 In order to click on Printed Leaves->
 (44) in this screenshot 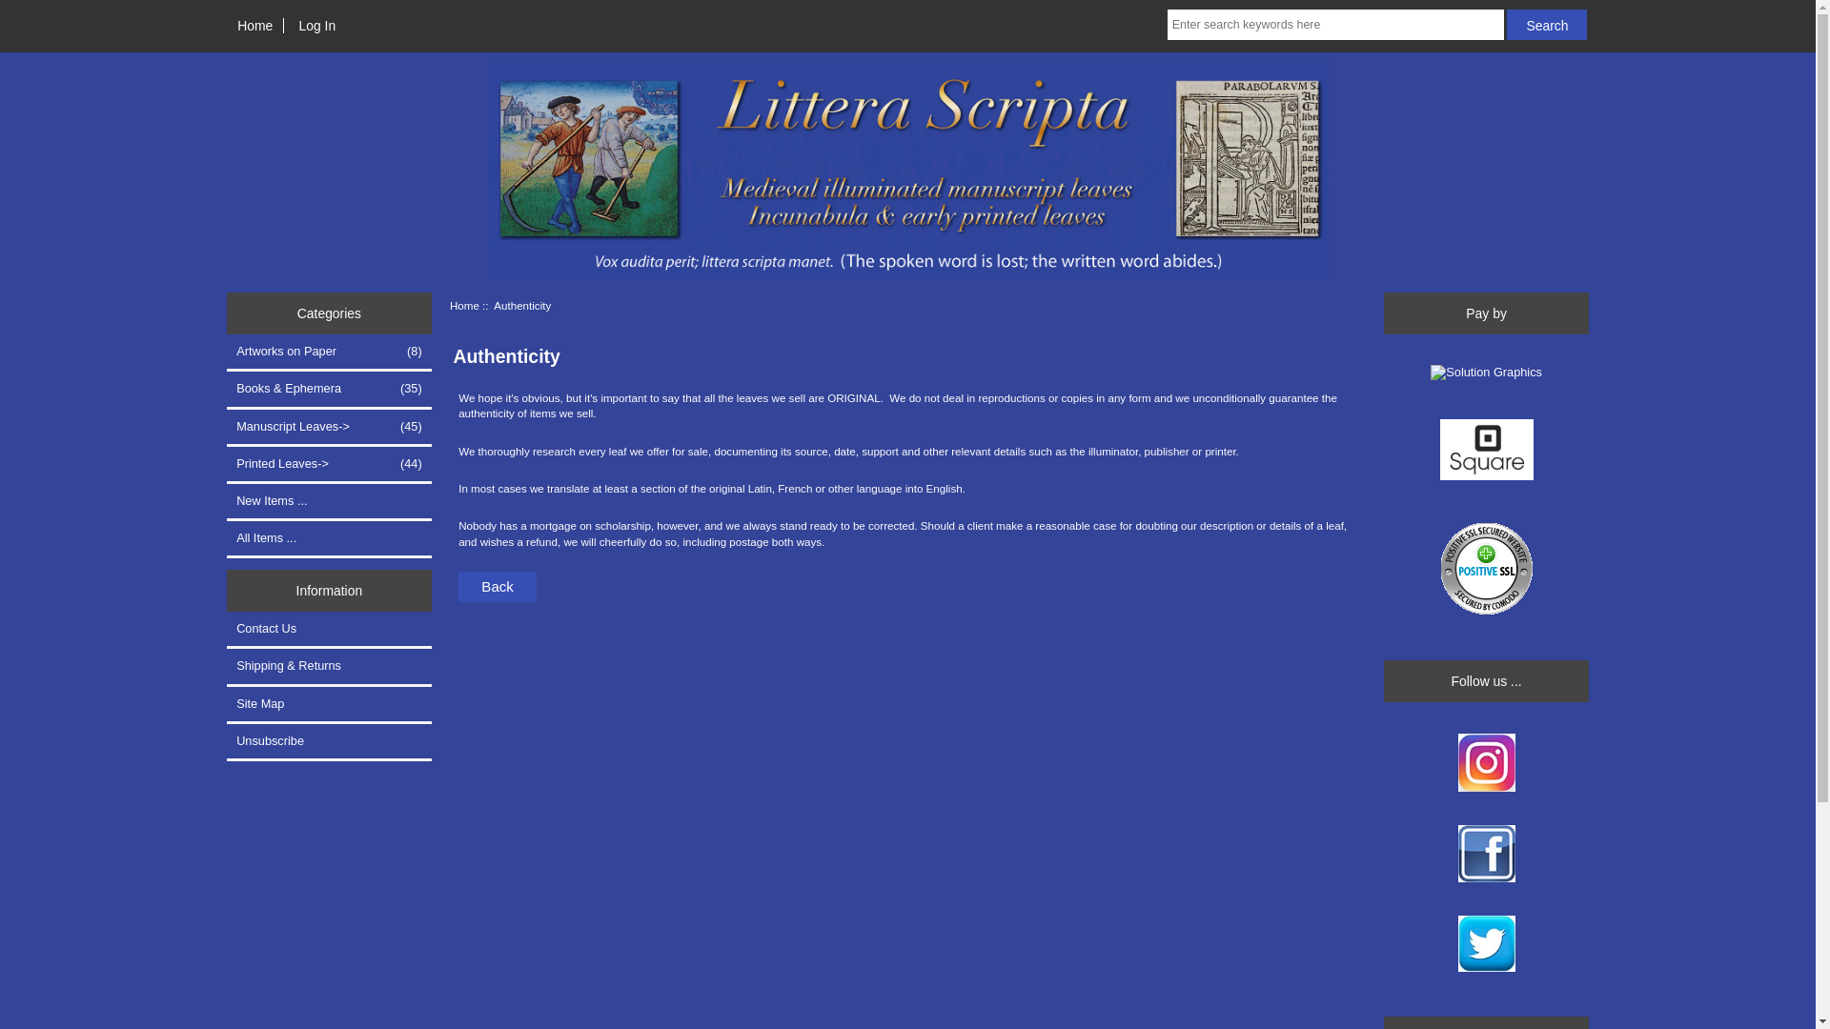, I will do `click(330, 464)`.